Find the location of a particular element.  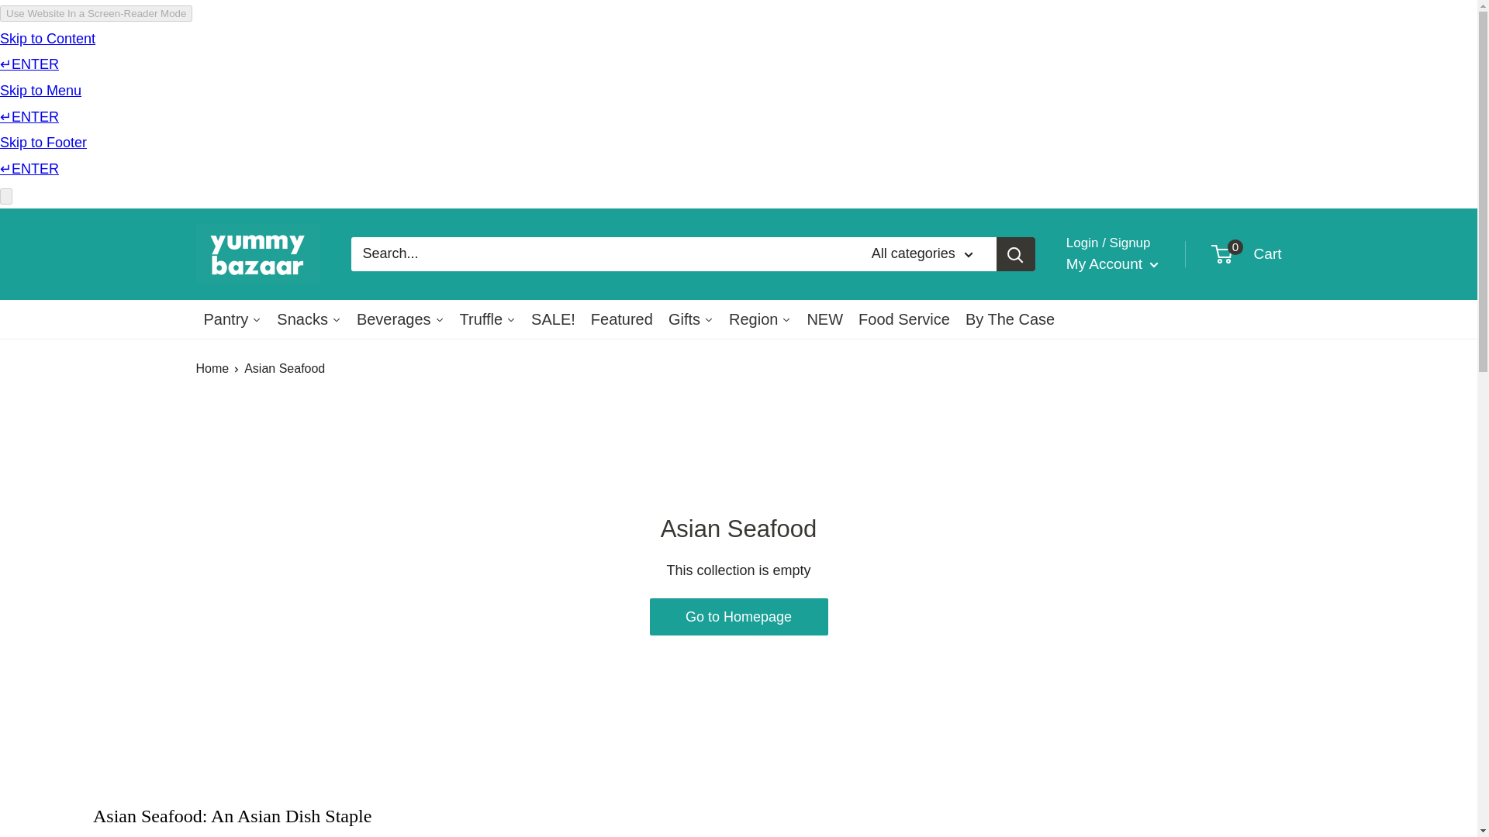

Pantry is located at coordinates (232, 319).